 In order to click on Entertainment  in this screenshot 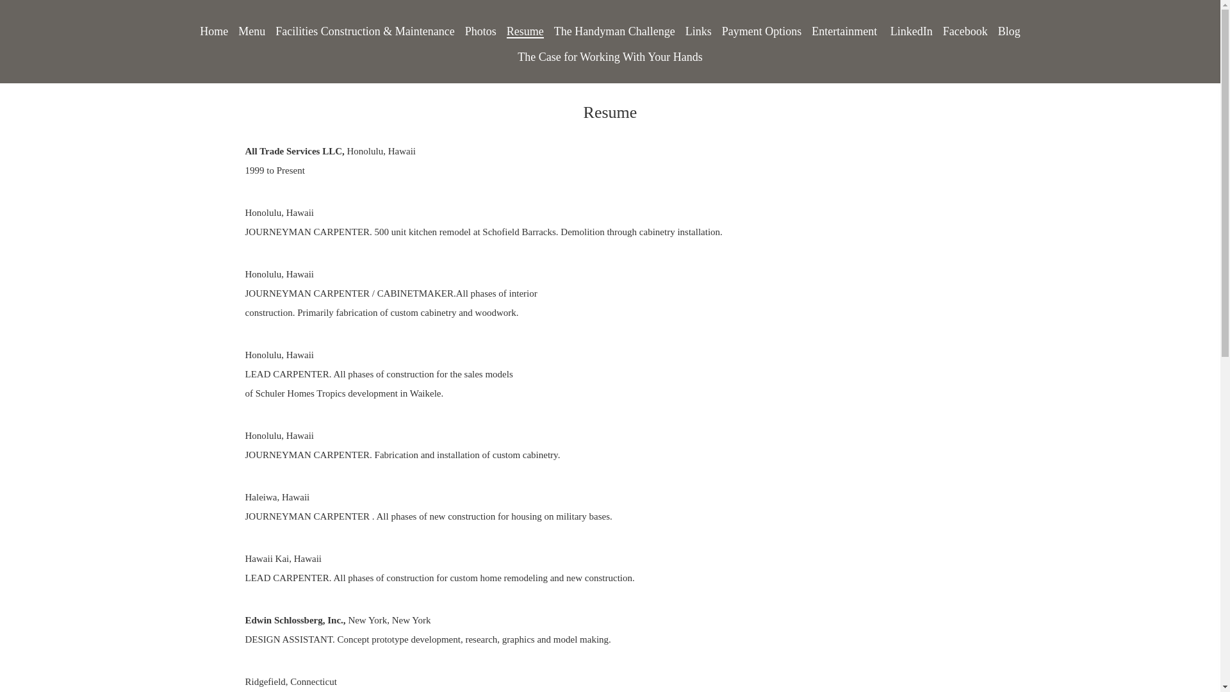, I will do `click(846, 29)`.